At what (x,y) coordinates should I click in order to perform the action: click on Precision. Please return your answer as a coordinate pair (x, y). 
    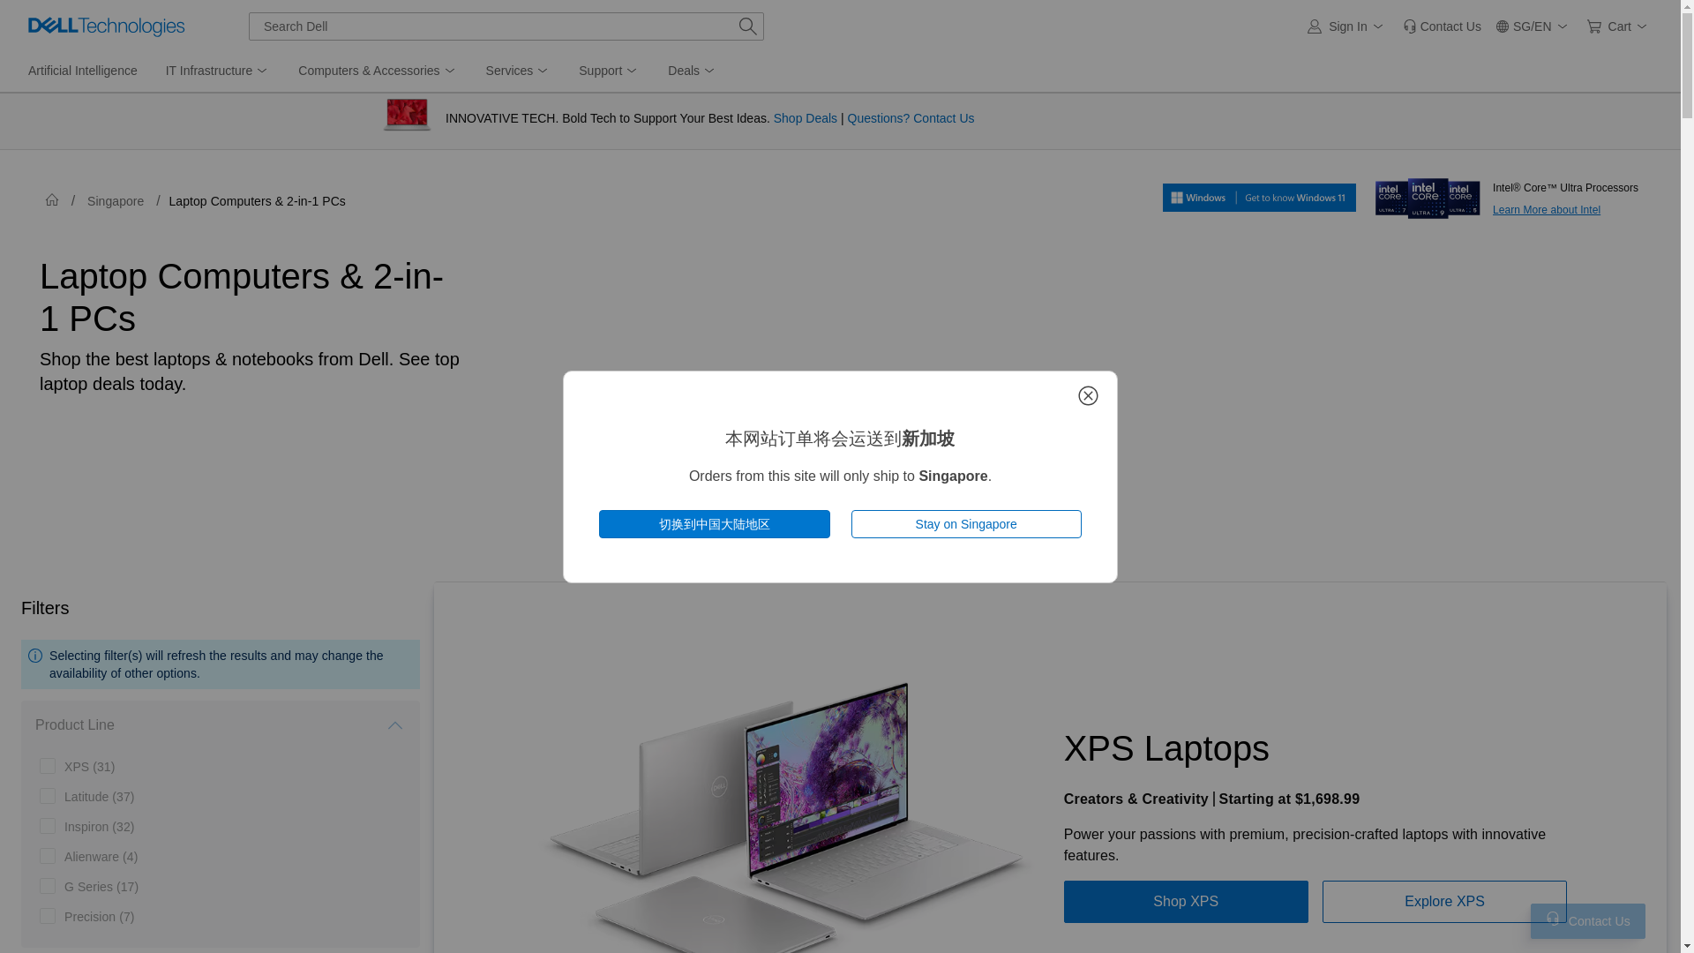
    Looking at the image, I should click on (99, 916).